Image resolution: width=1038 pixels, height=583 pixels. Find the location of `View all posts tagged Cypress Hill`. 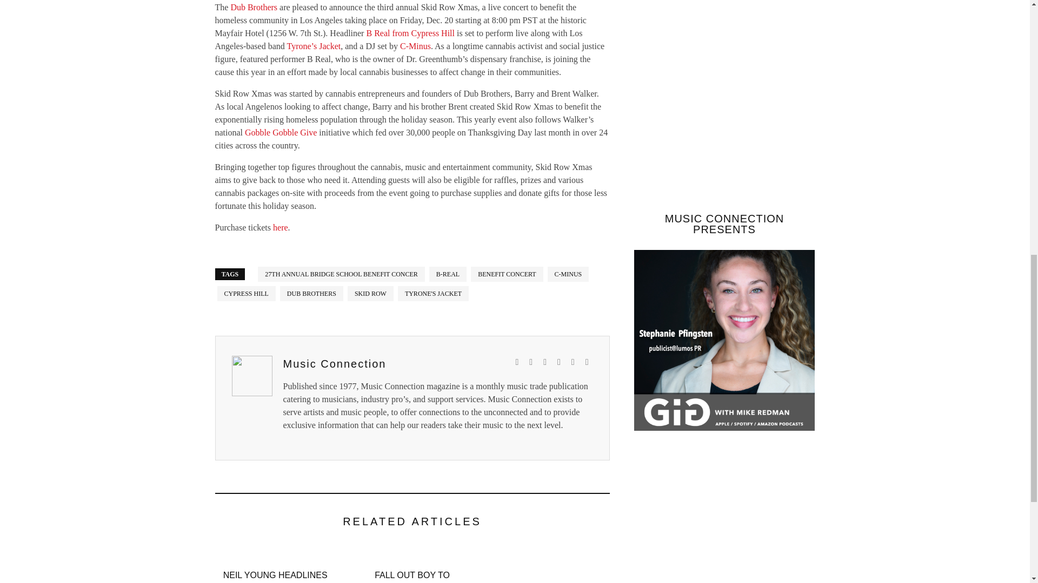

View all posts tagged Cypress Hill is located at coordinates (247, 294).